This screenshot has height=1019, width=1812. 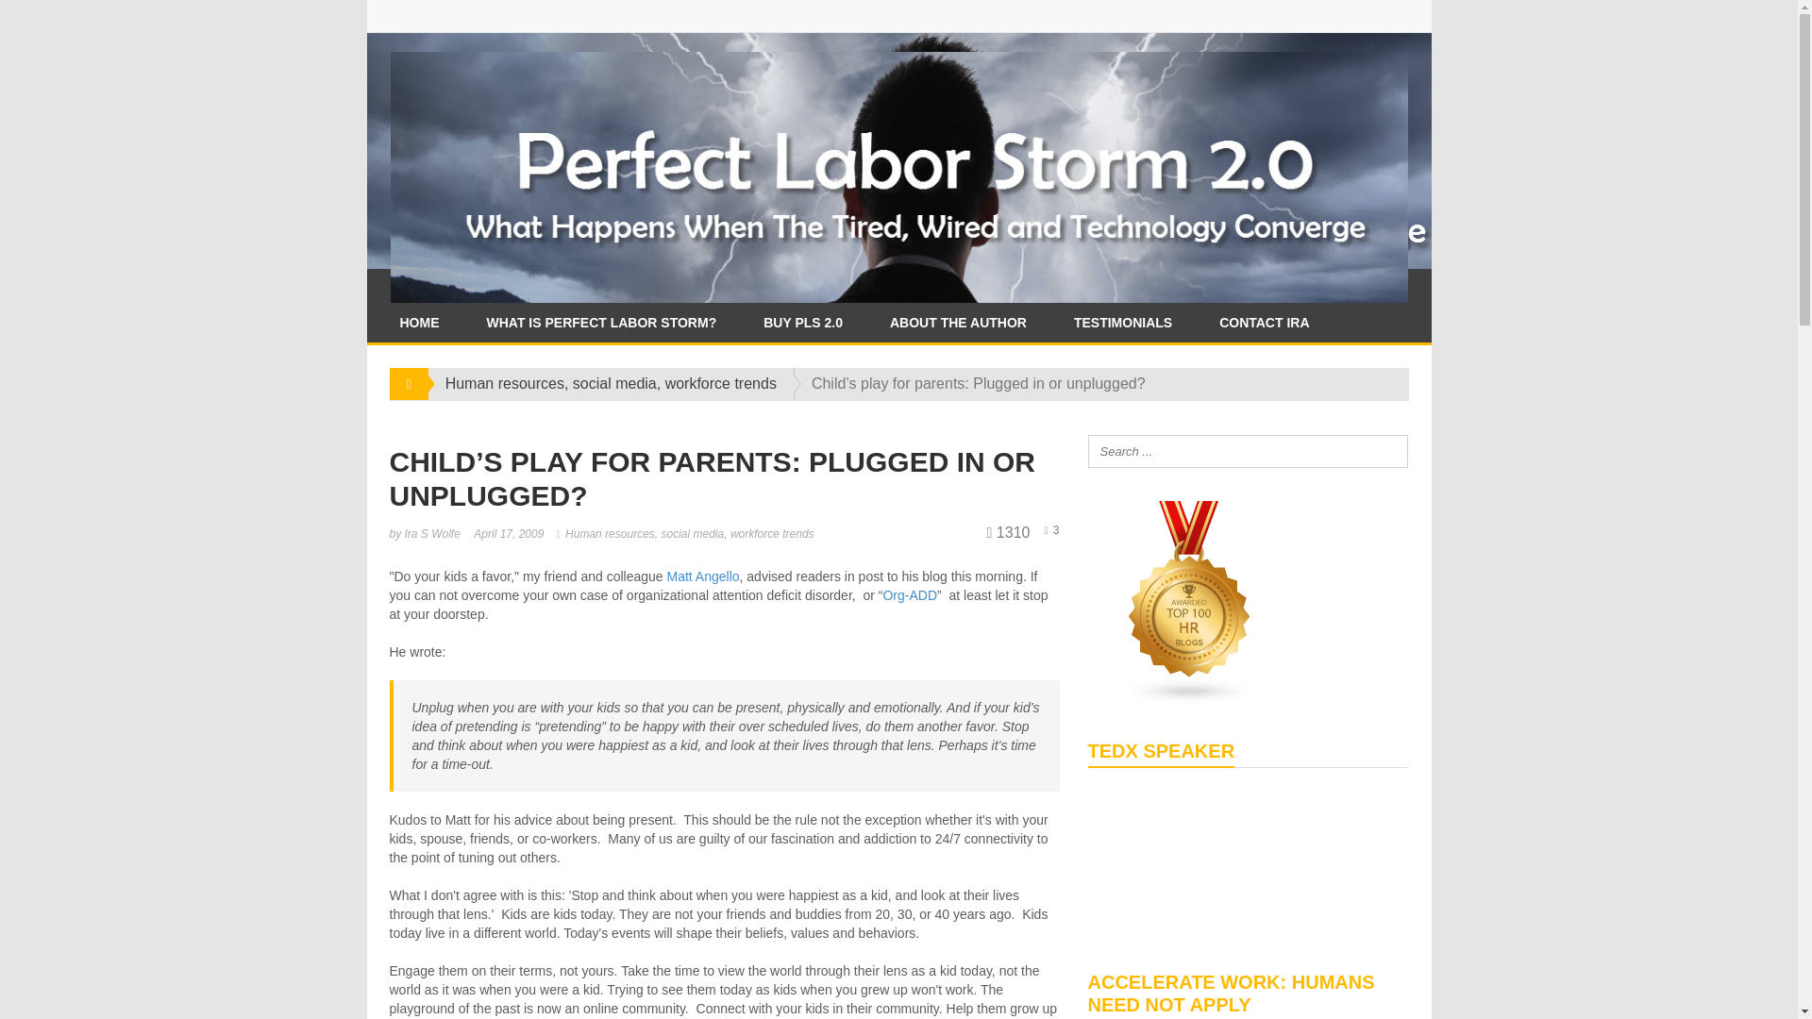 I want to click on Human resources, so click(x=610, y=534).